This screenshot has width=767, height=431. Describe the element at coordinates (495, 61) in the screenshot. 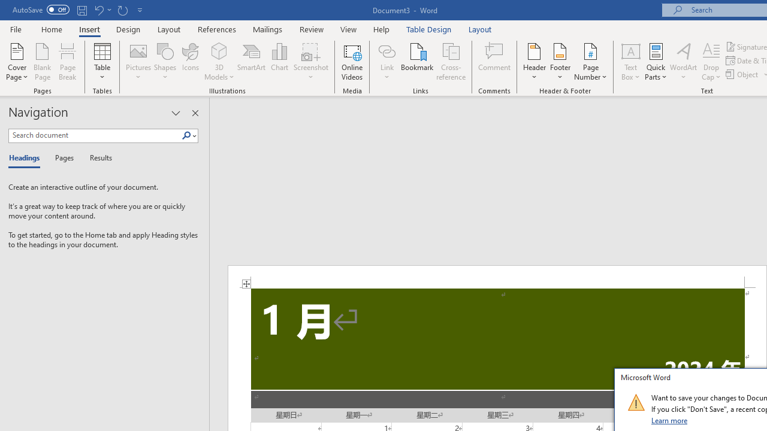

I see `Comment` at that location.